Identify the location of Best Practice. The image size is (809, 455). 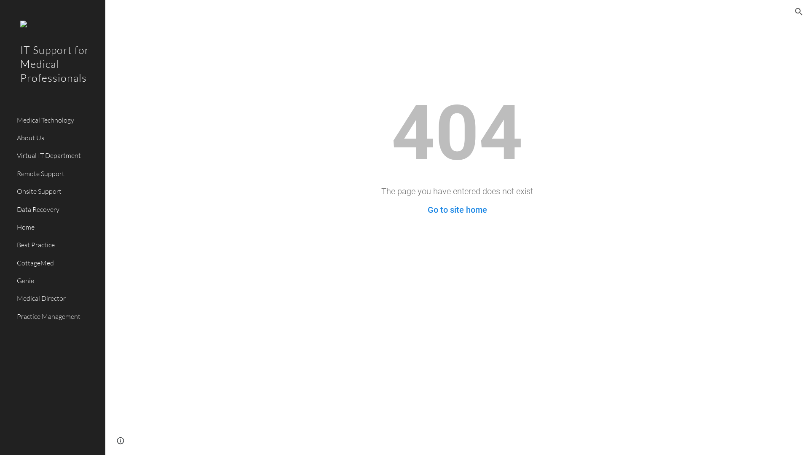
(58, 245).